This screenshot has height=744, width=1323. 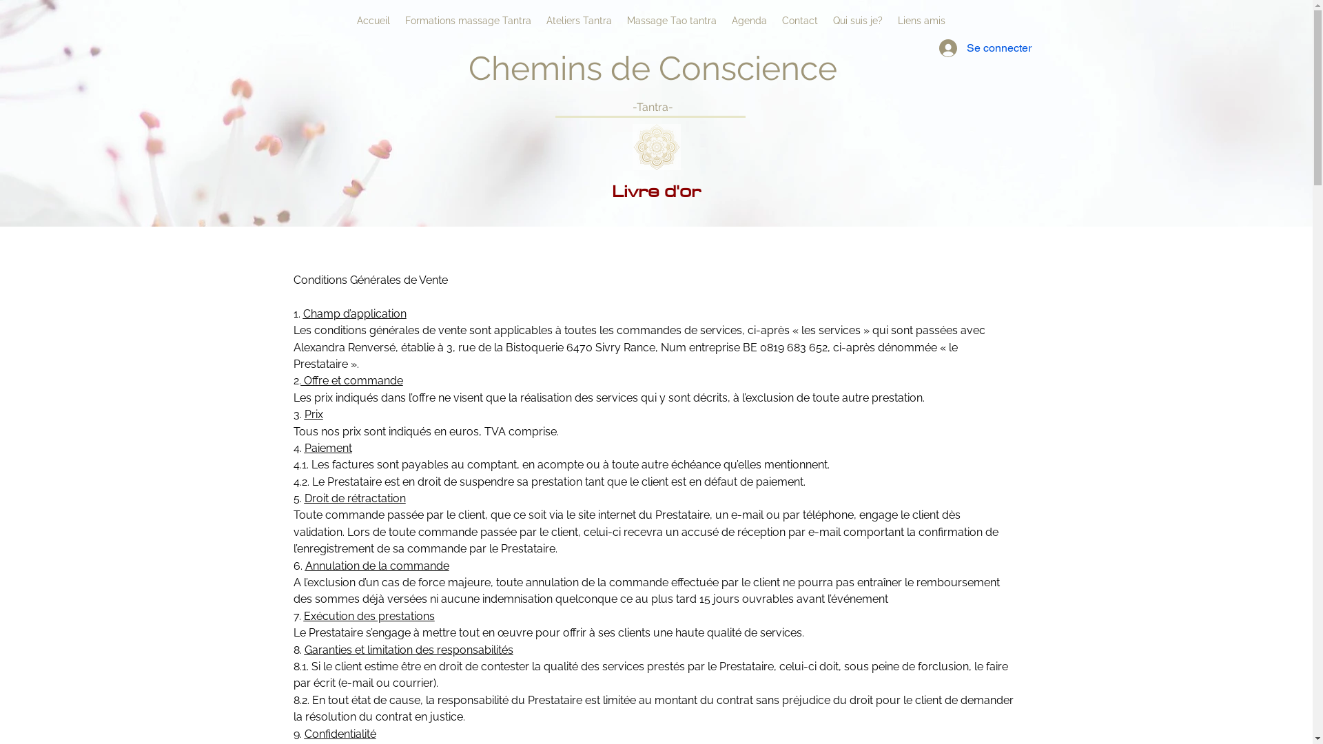 I want to click on Contact, so click(x=800, y=21).